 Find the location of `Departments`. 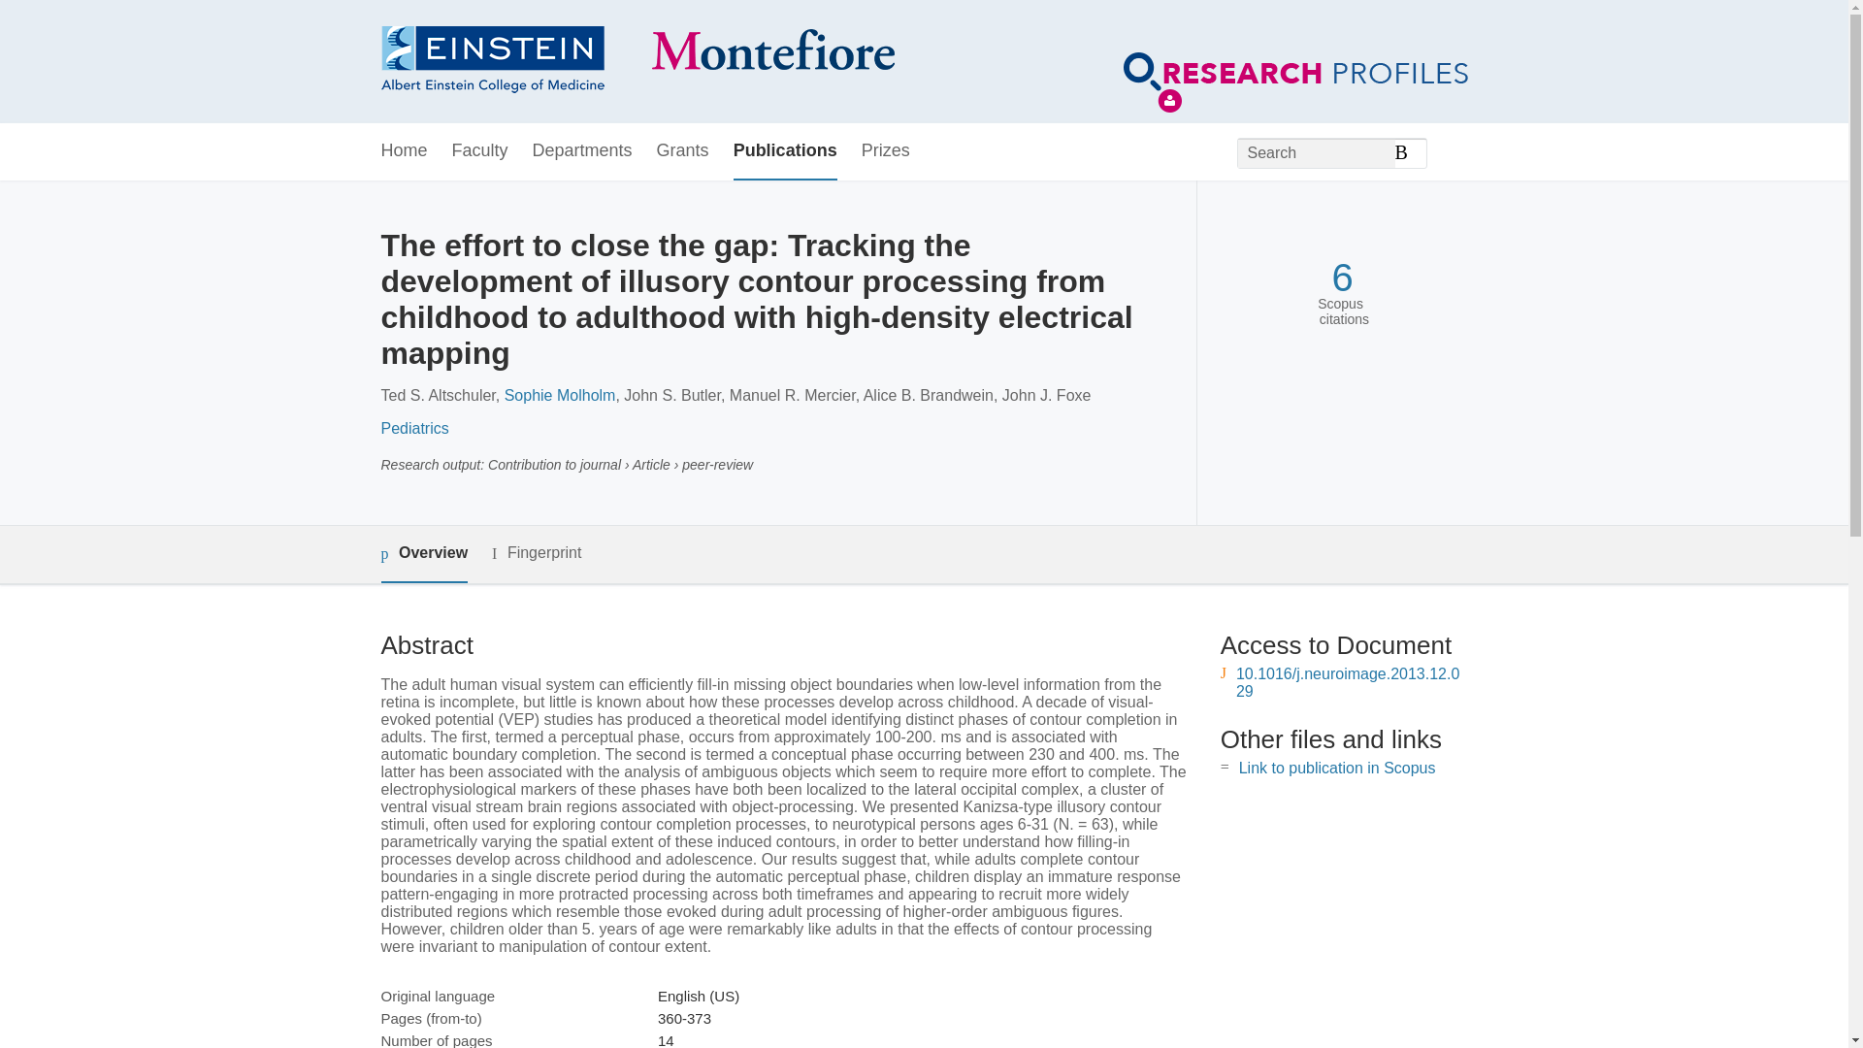

Departments is located at coordinates (582, 151).